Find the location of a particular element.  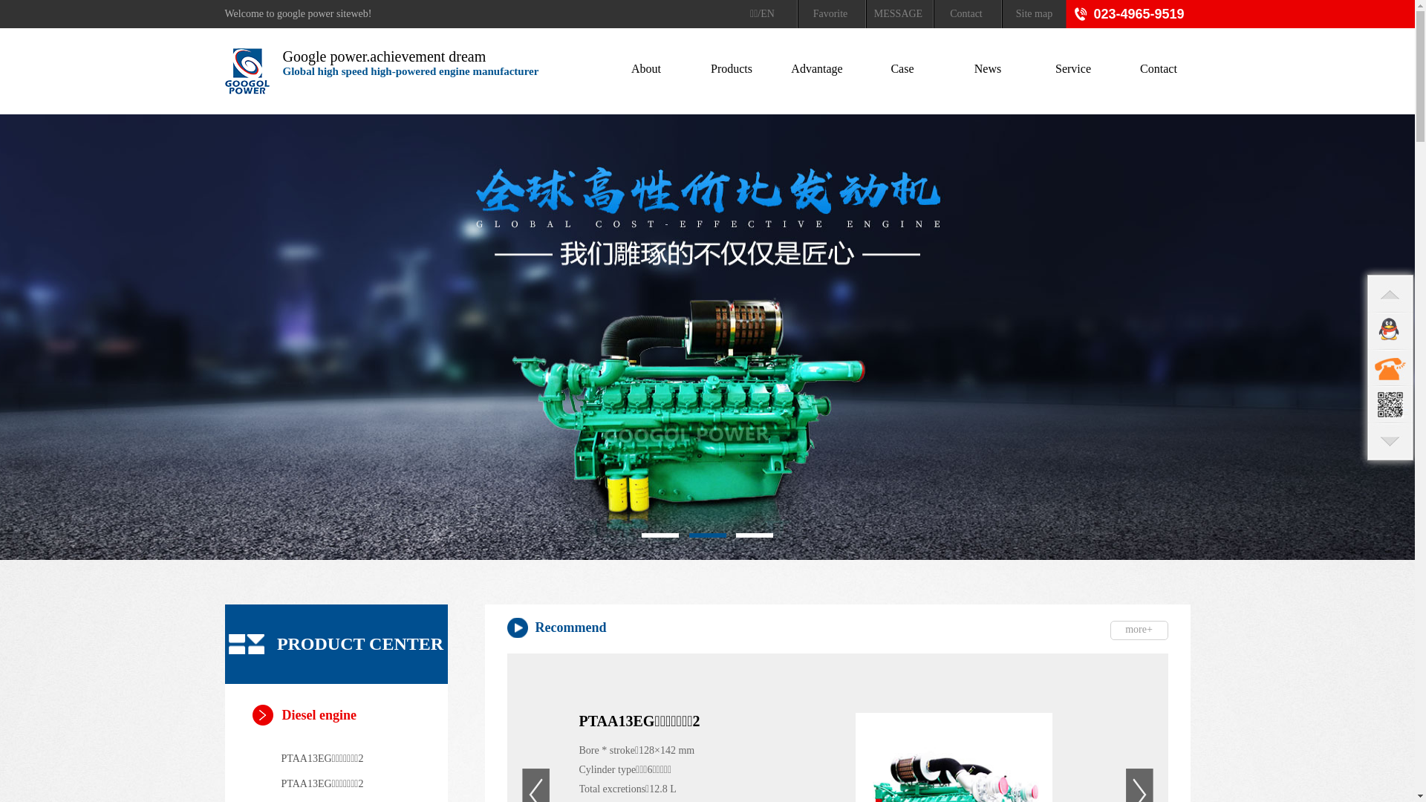

Products is located at coordinates (732, 68).